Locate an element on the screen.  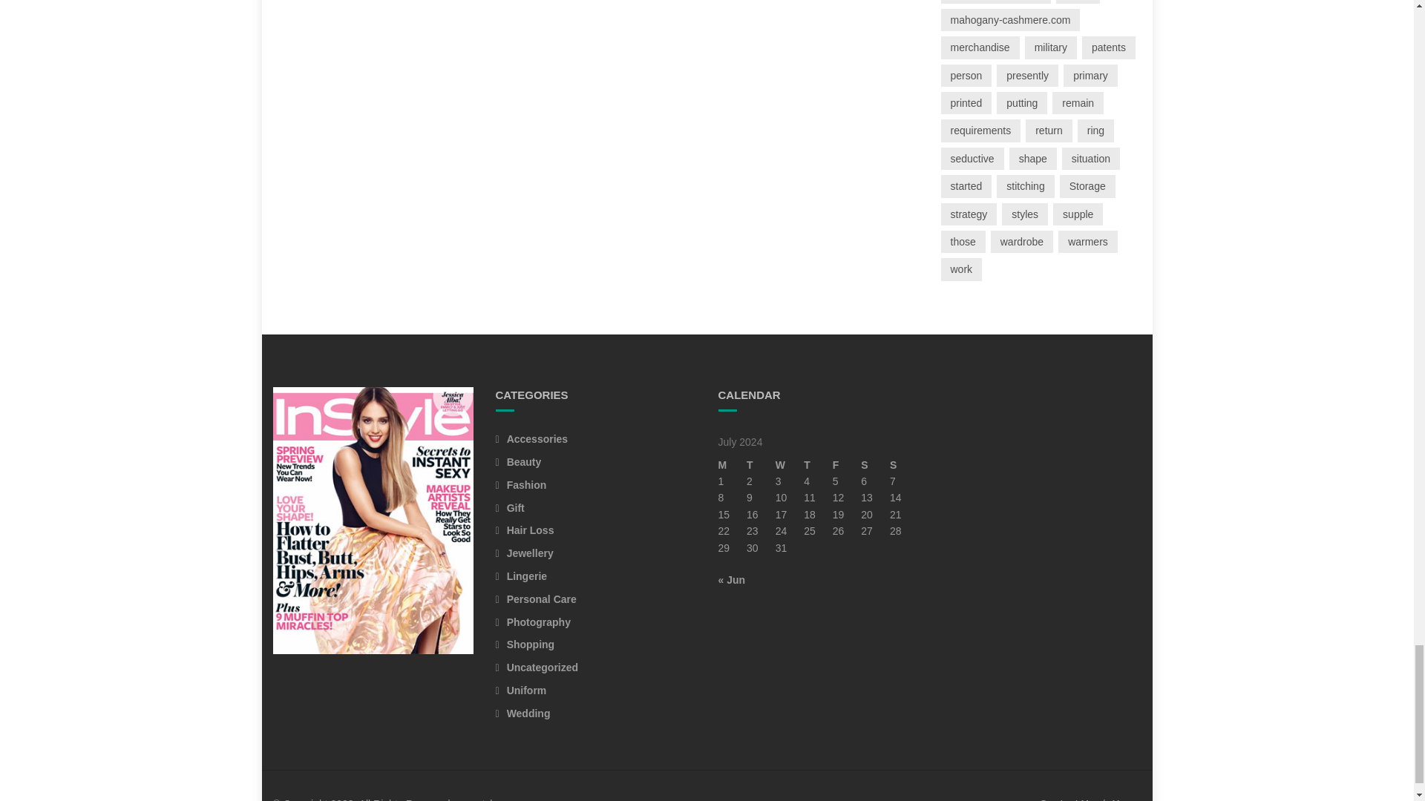
Friday is located at coordinates (847, 464).